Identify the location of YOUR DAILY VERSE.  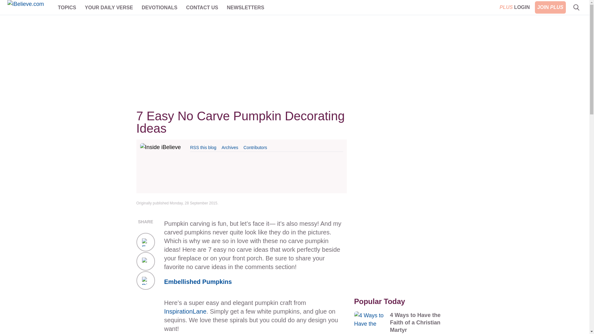
(109, 7).